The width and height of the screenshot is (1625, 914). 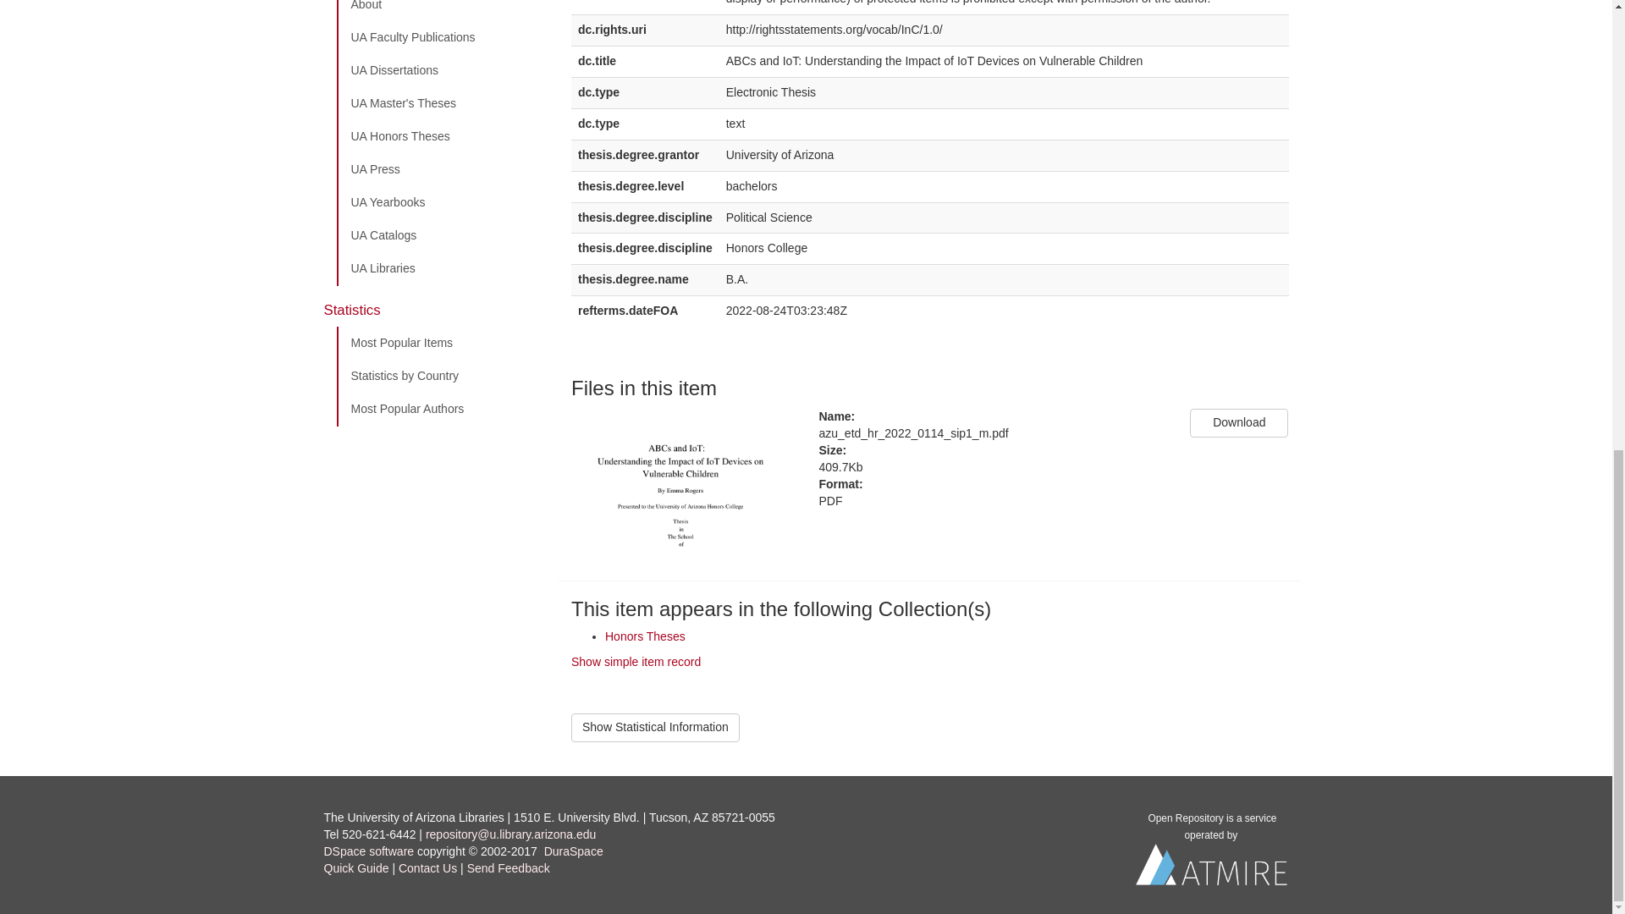 What do you see at coordinates (1212, 868) in the screenshot?
I see `Atmire NV` at bounding box center [1212, 868].